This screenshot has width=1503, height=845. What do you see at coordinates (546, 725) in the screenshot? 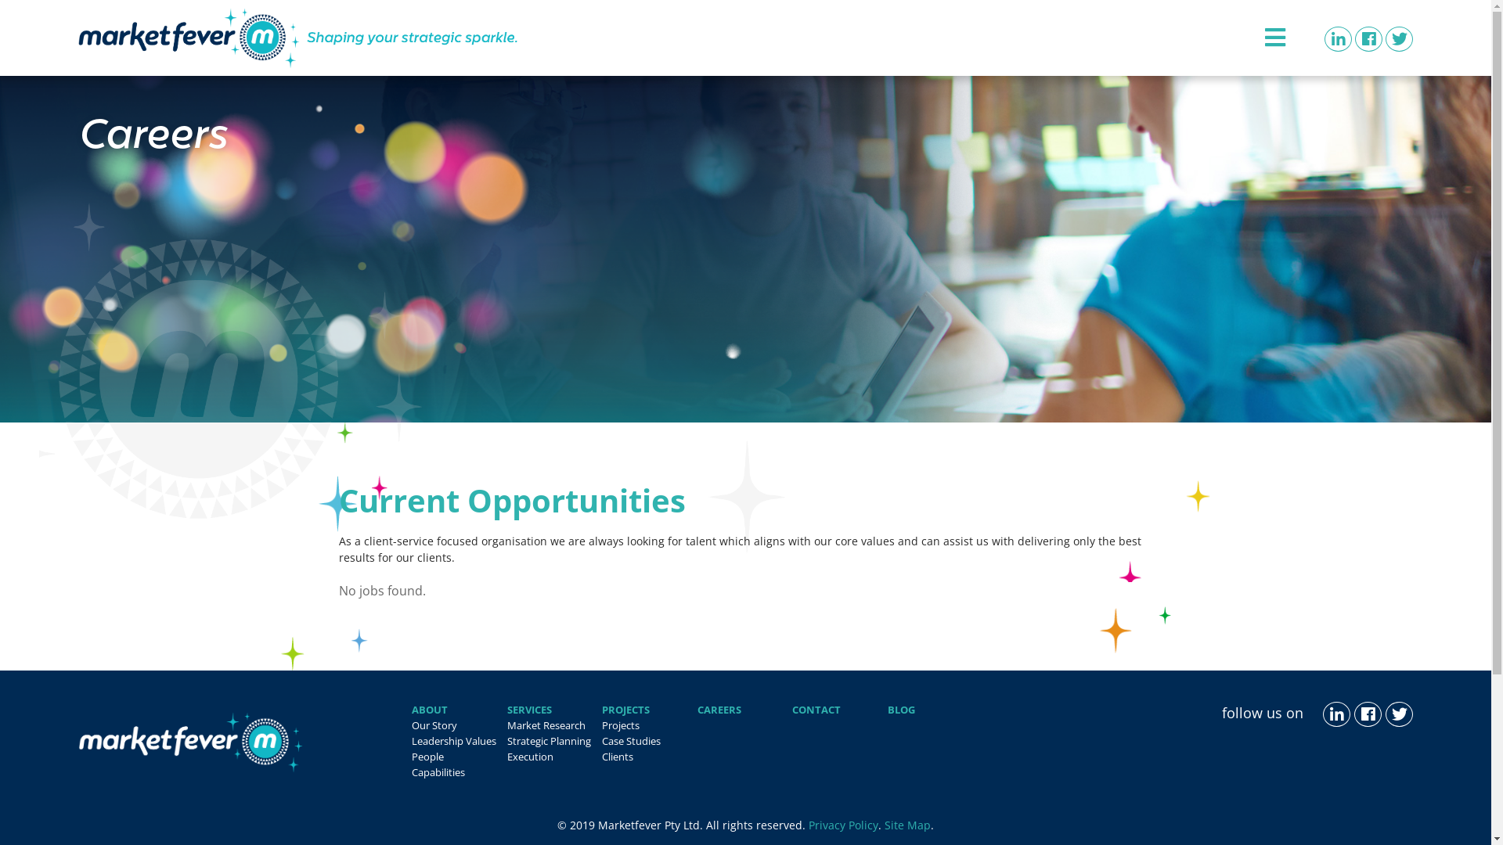
I see `Market Research` at bounding box center [546, 725].